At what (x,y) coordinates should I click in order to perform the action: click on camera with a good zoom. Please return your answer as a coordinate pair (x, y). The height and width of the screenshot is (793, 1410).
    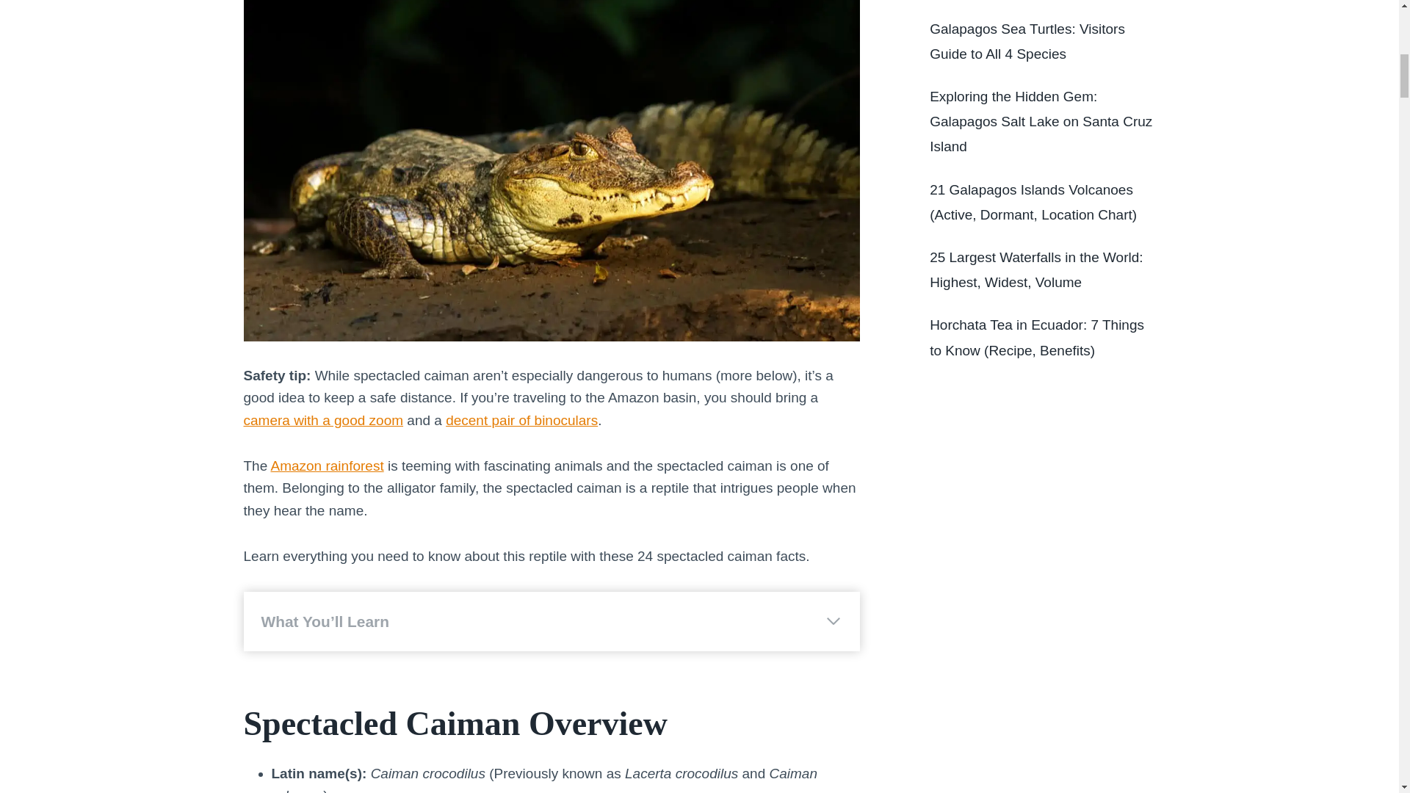
    Looking at the image, I should click on (323, 420).